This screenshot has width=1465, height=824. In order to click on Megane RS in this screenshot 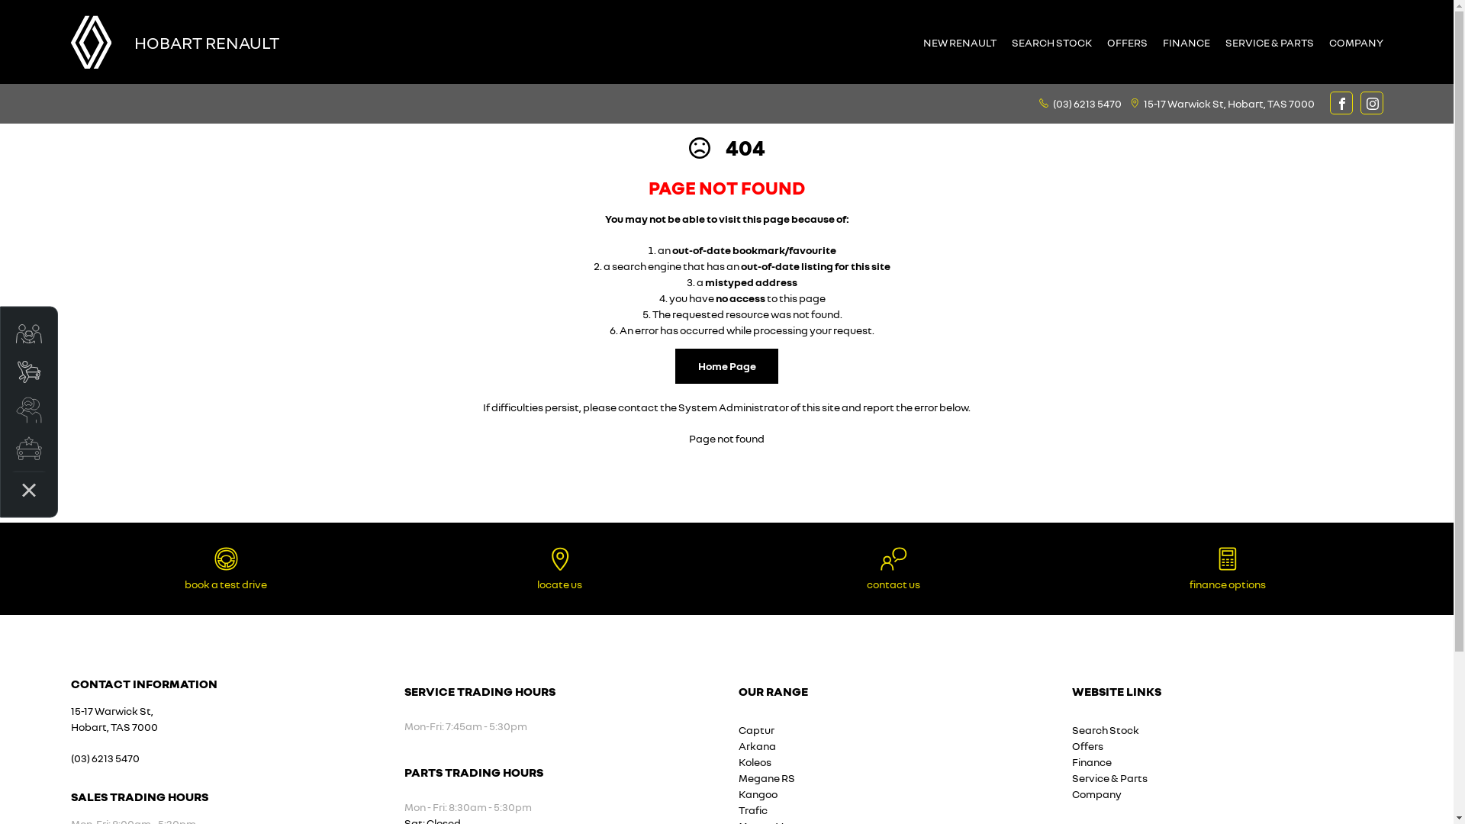, I will do `click(767, 778)`.